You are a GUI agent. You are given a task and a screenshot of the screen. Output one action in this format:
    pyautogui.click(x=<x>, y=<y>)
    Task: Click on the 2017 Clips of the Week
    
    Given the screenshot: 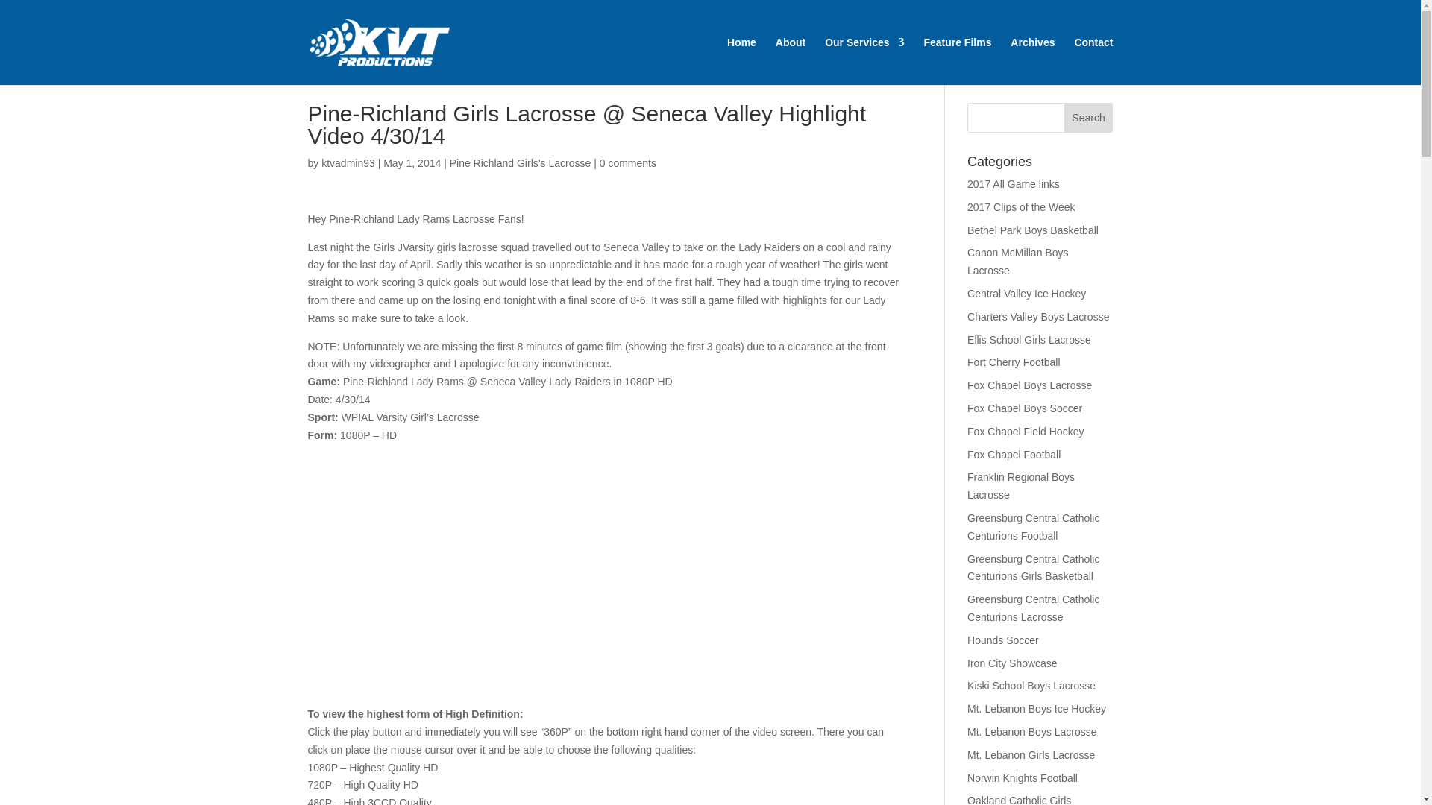 What is the action you would take?
    pyautogui.click(x=1021, y=207)
    